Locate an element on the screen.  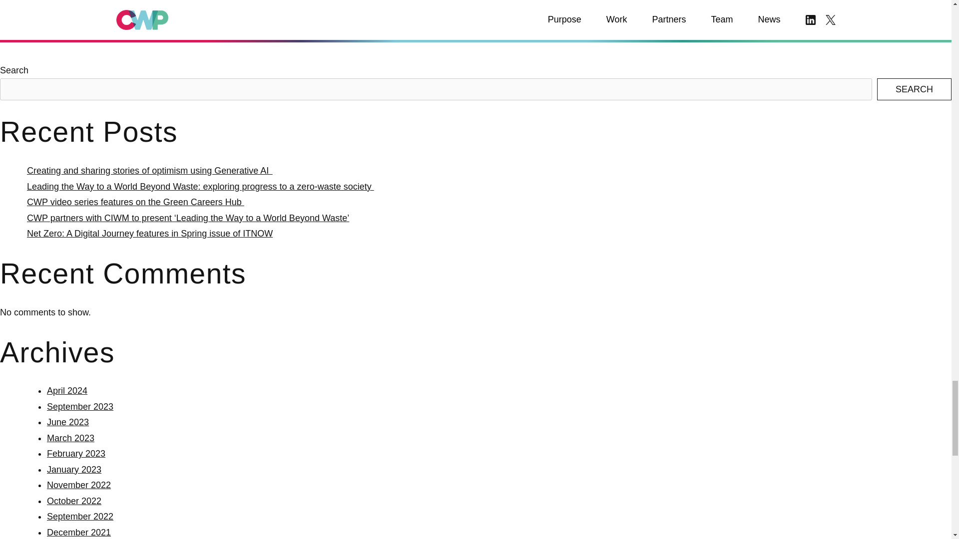
CWP video series features on the Green Careers Hub  is located at coordinates (135, 202).